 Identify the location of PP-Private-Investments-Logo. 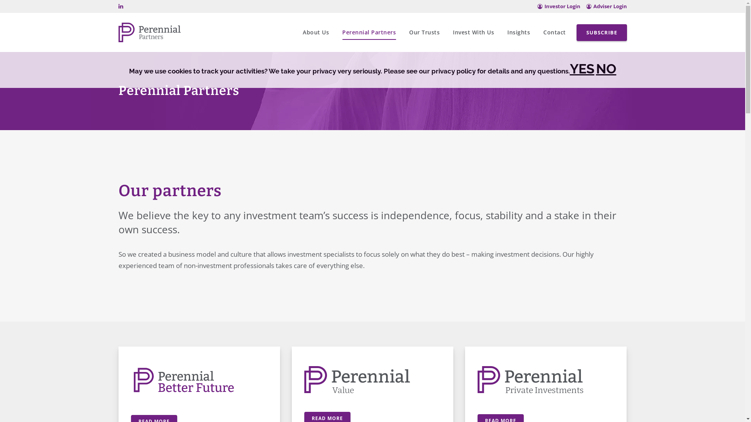
(530, 380).